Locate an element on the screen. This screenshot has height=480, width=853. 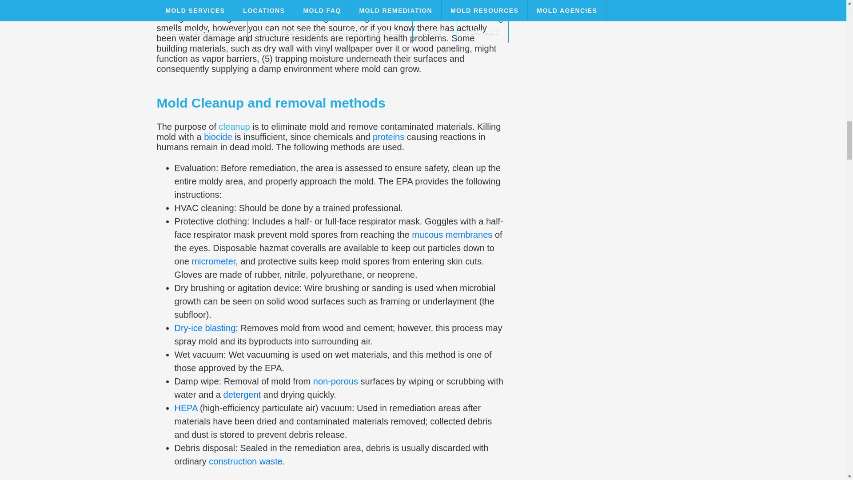
HEPA is located at coordinates (185, 408).